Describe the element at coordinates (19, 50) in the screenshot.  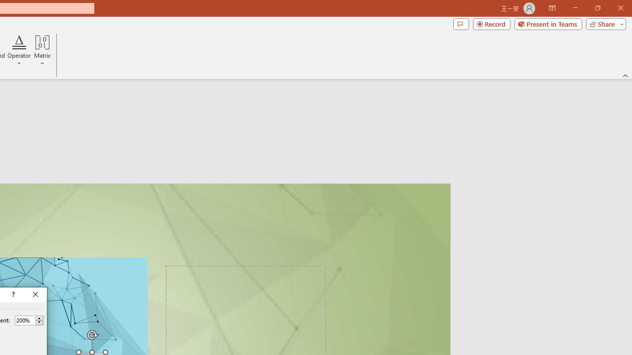
I see `Operator` at that location.